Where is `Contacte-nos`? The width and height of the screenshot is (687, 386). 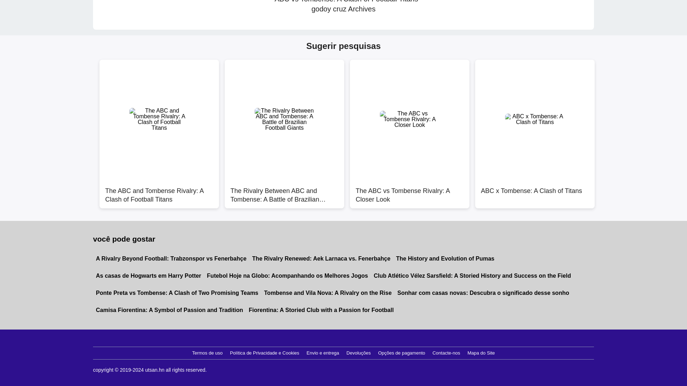
Contacte-nos is located at coordinates (447, 353).